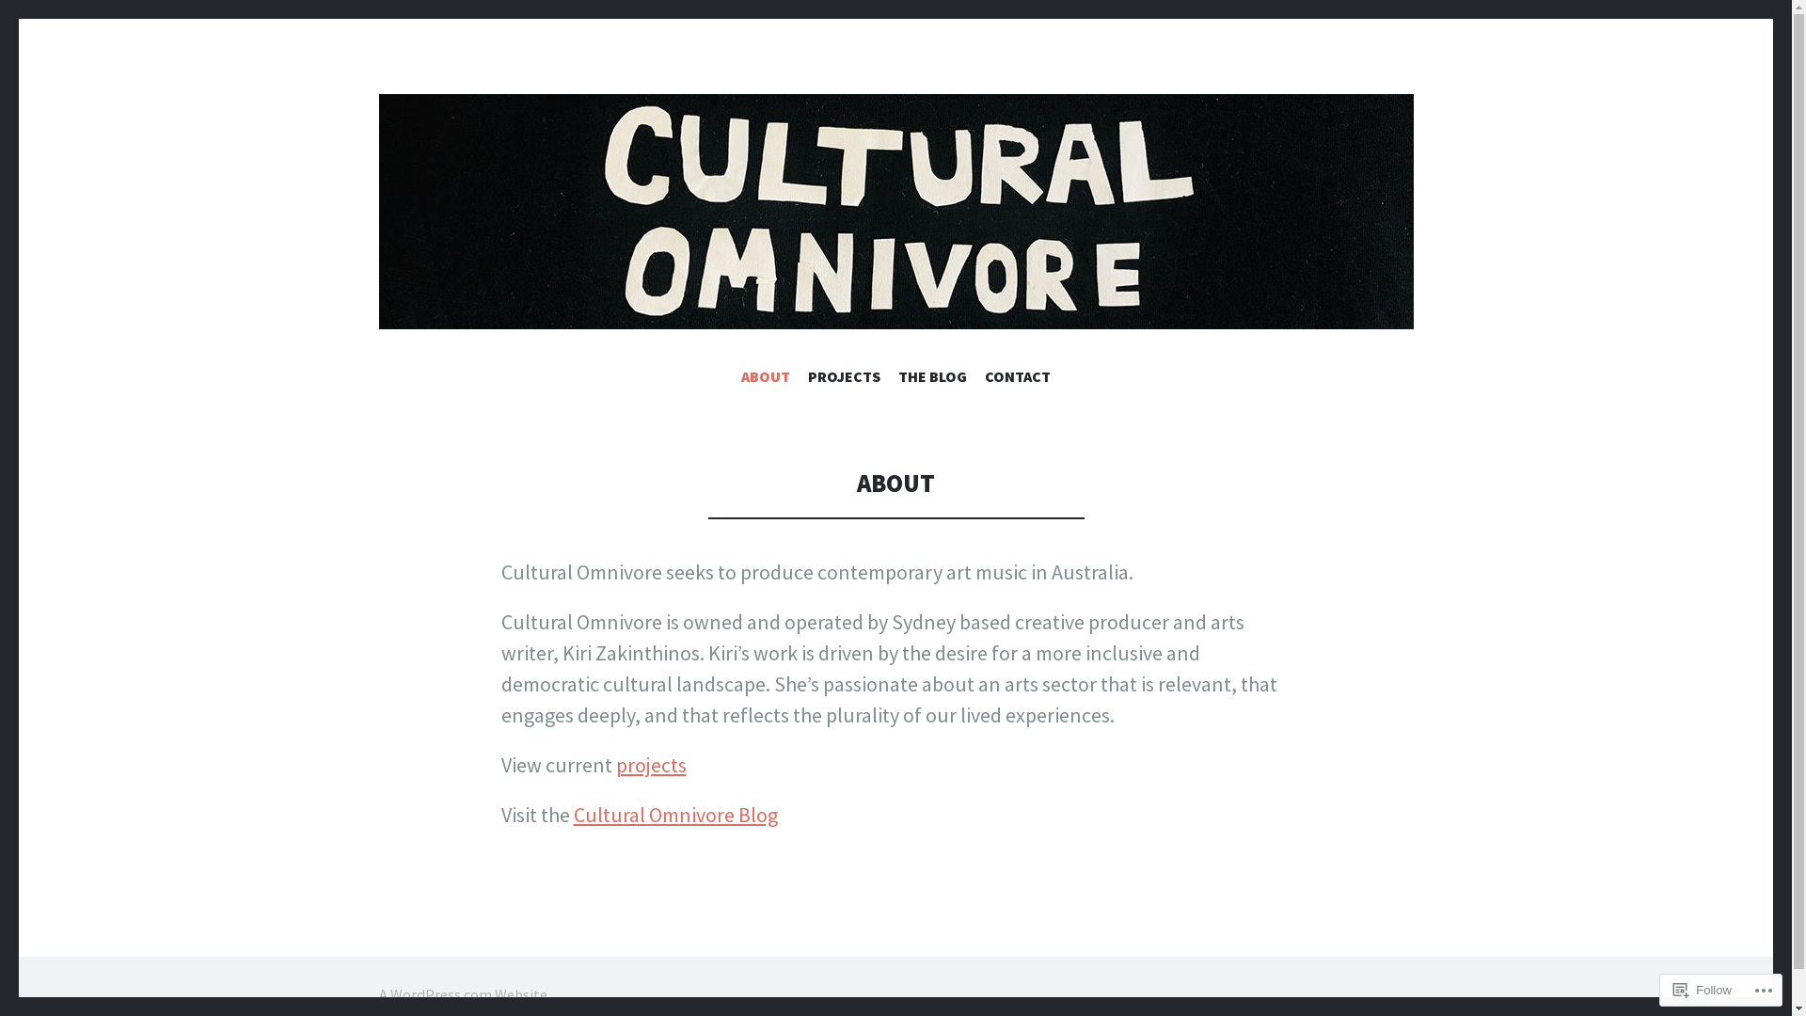 This screenshot has height=1016, width=1806. Describe the element at coordinates (895, 212) in the screenshot. I see `Cultural Omnivore` at that location.